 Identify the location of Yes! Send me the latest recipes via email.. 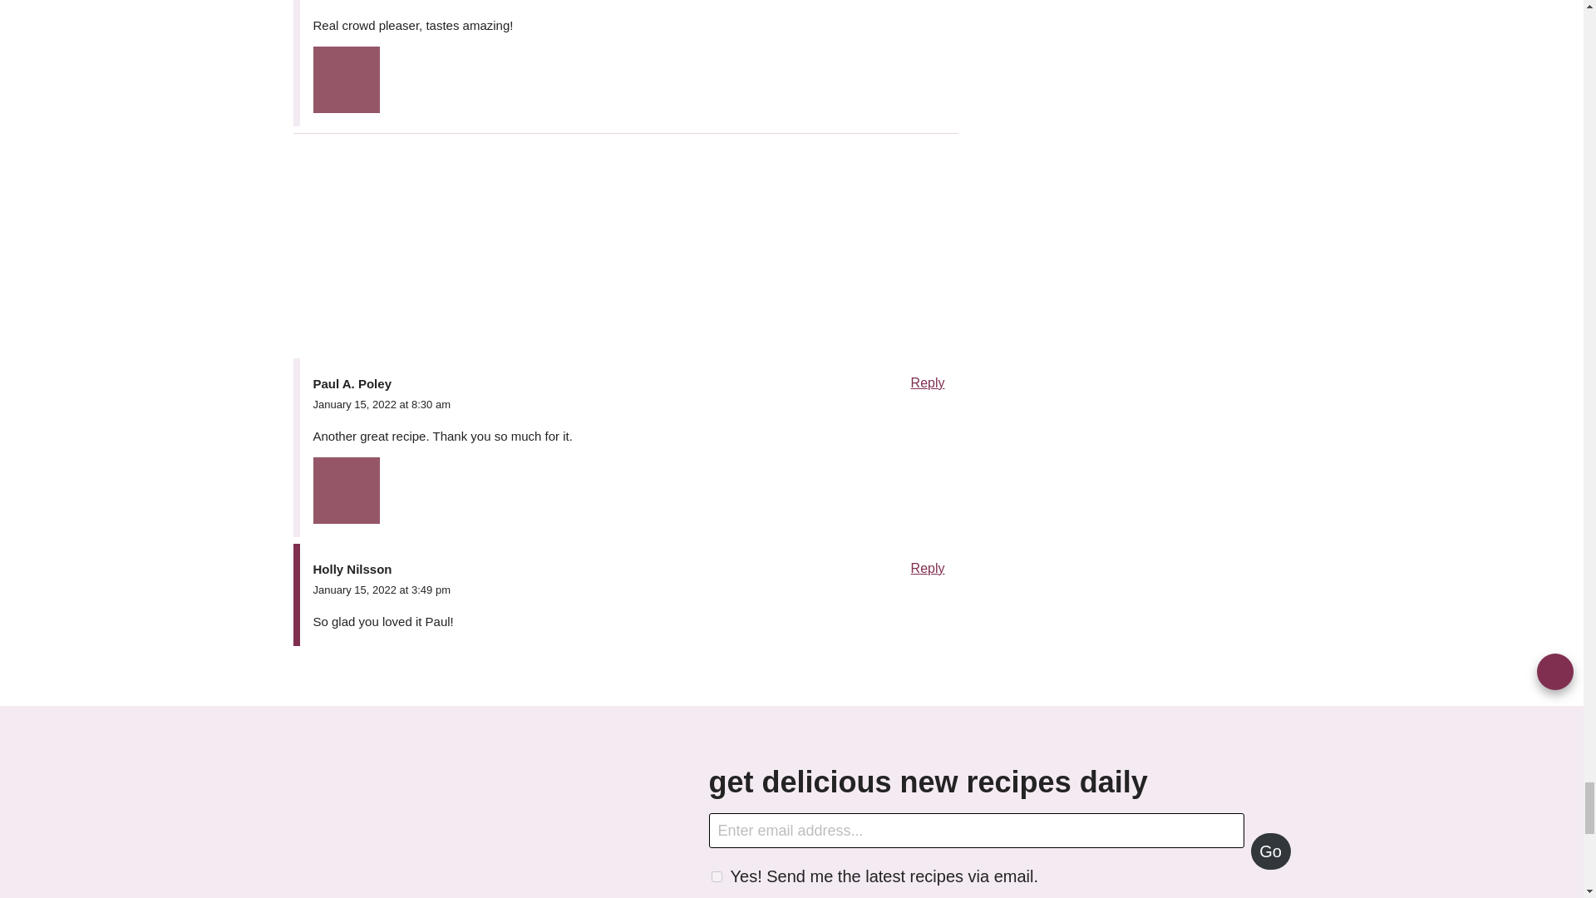
(717, 876).